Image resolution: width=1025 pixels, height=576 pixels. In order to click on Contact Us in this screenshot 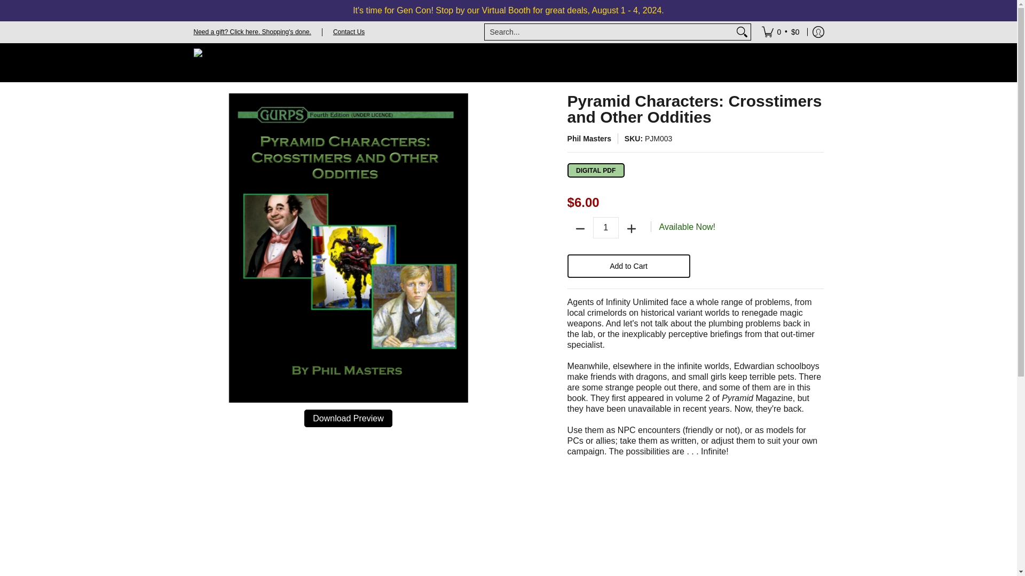, I will do `click(349, 31)`.